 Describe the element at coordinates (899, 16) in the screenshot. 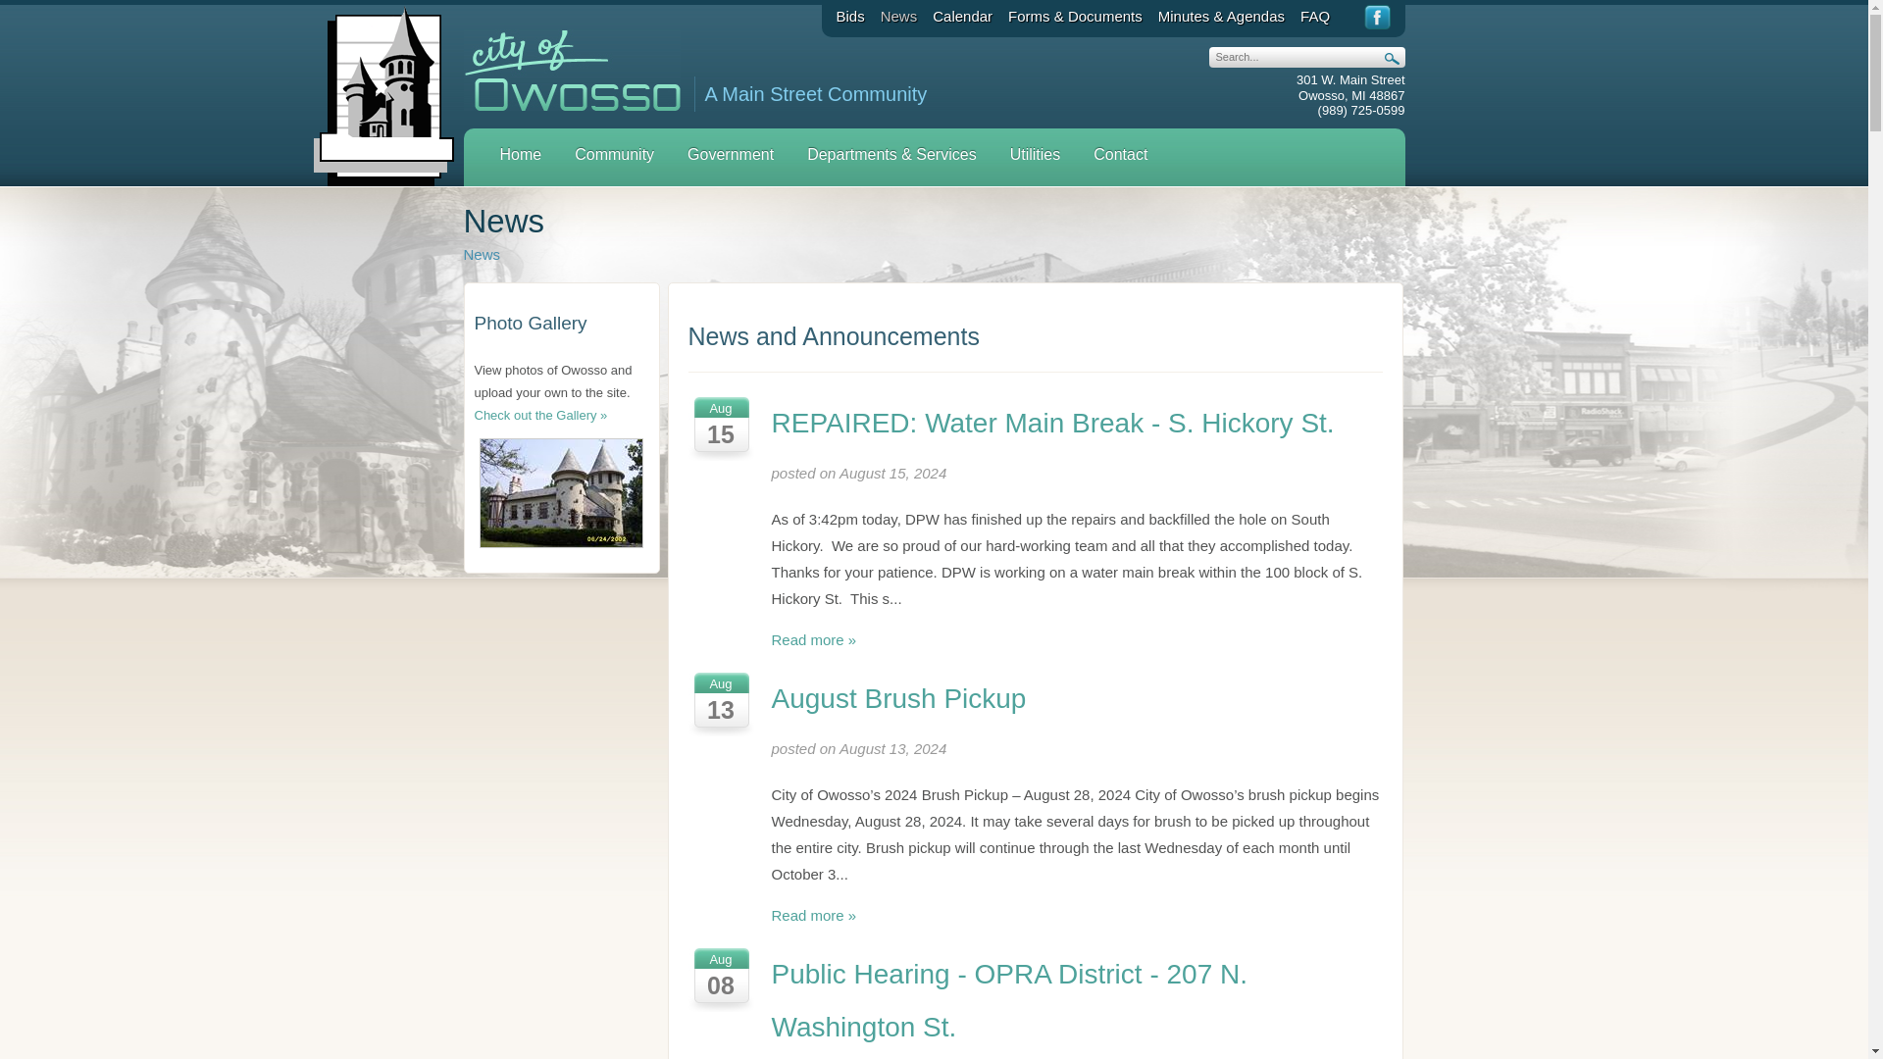

I see `News` at that location.